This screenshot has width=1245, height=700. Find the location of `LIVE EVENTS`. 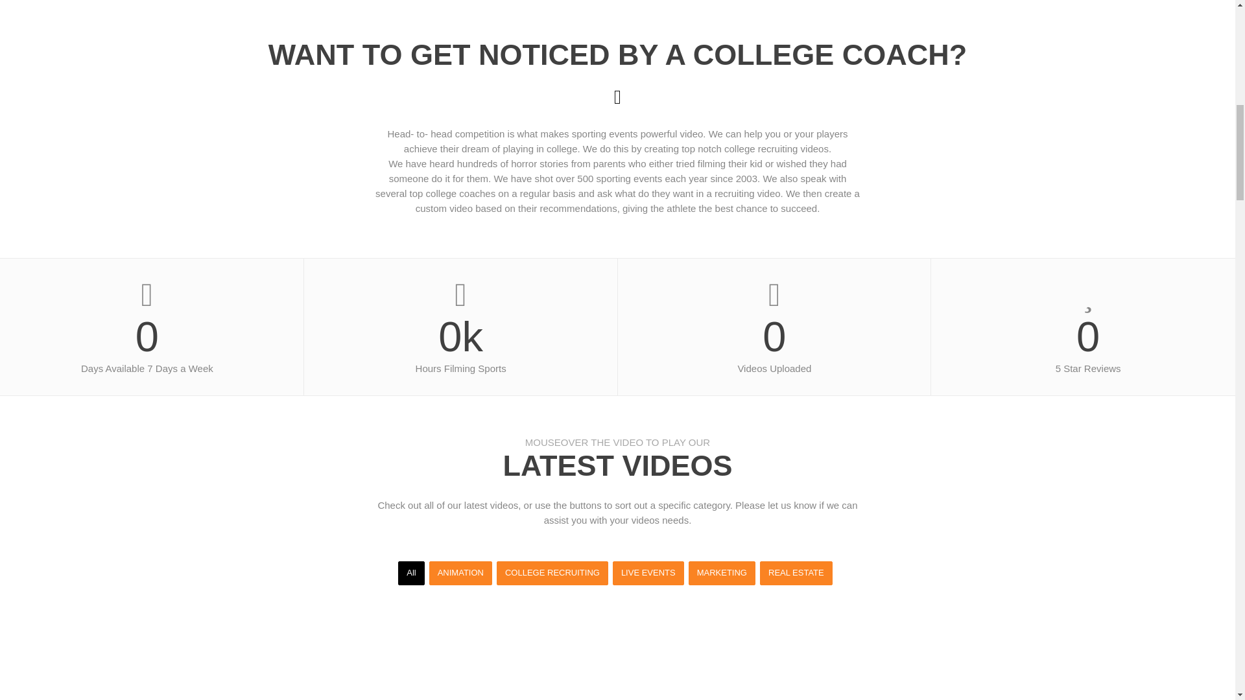

LIVE EVENTS is located at coordinates (648, 573).